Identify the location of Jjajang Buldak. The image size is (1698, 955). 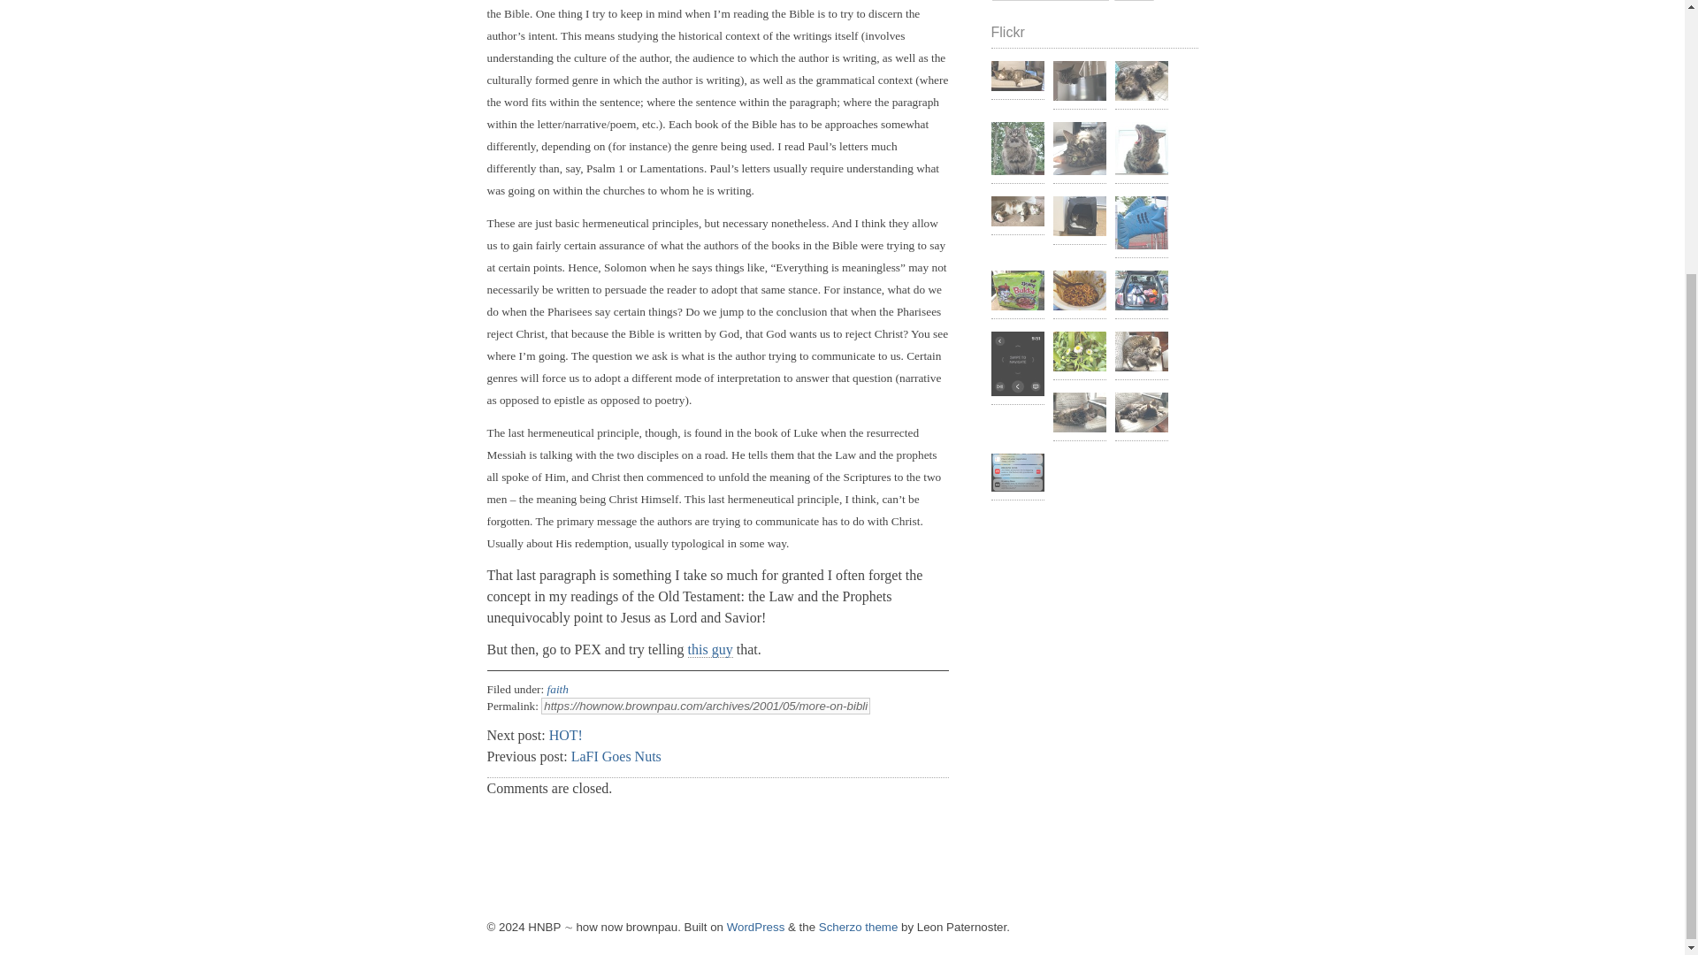
(1079, 292).